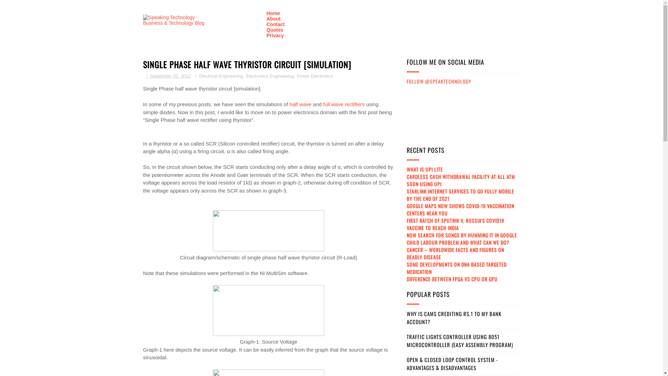  I want to click on SOME DEVELOPMENTS ON DNA BASED TARGETED MEDICATION, so click(456, 268).